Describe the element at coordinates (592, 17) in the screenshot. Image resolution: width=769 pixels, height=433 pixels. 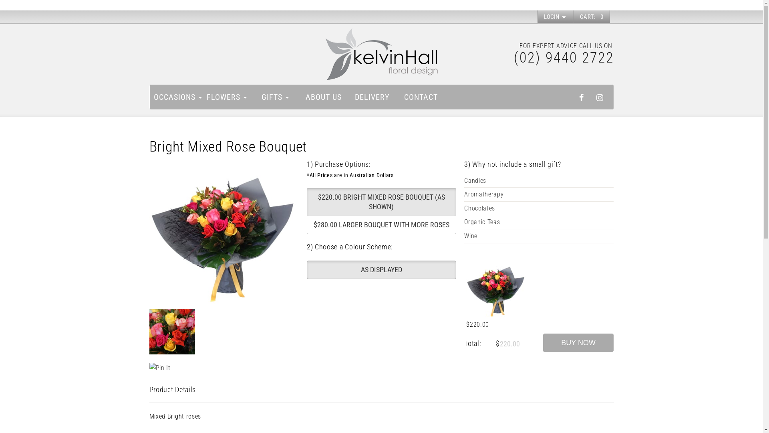
I see `CART: 0` at that location.